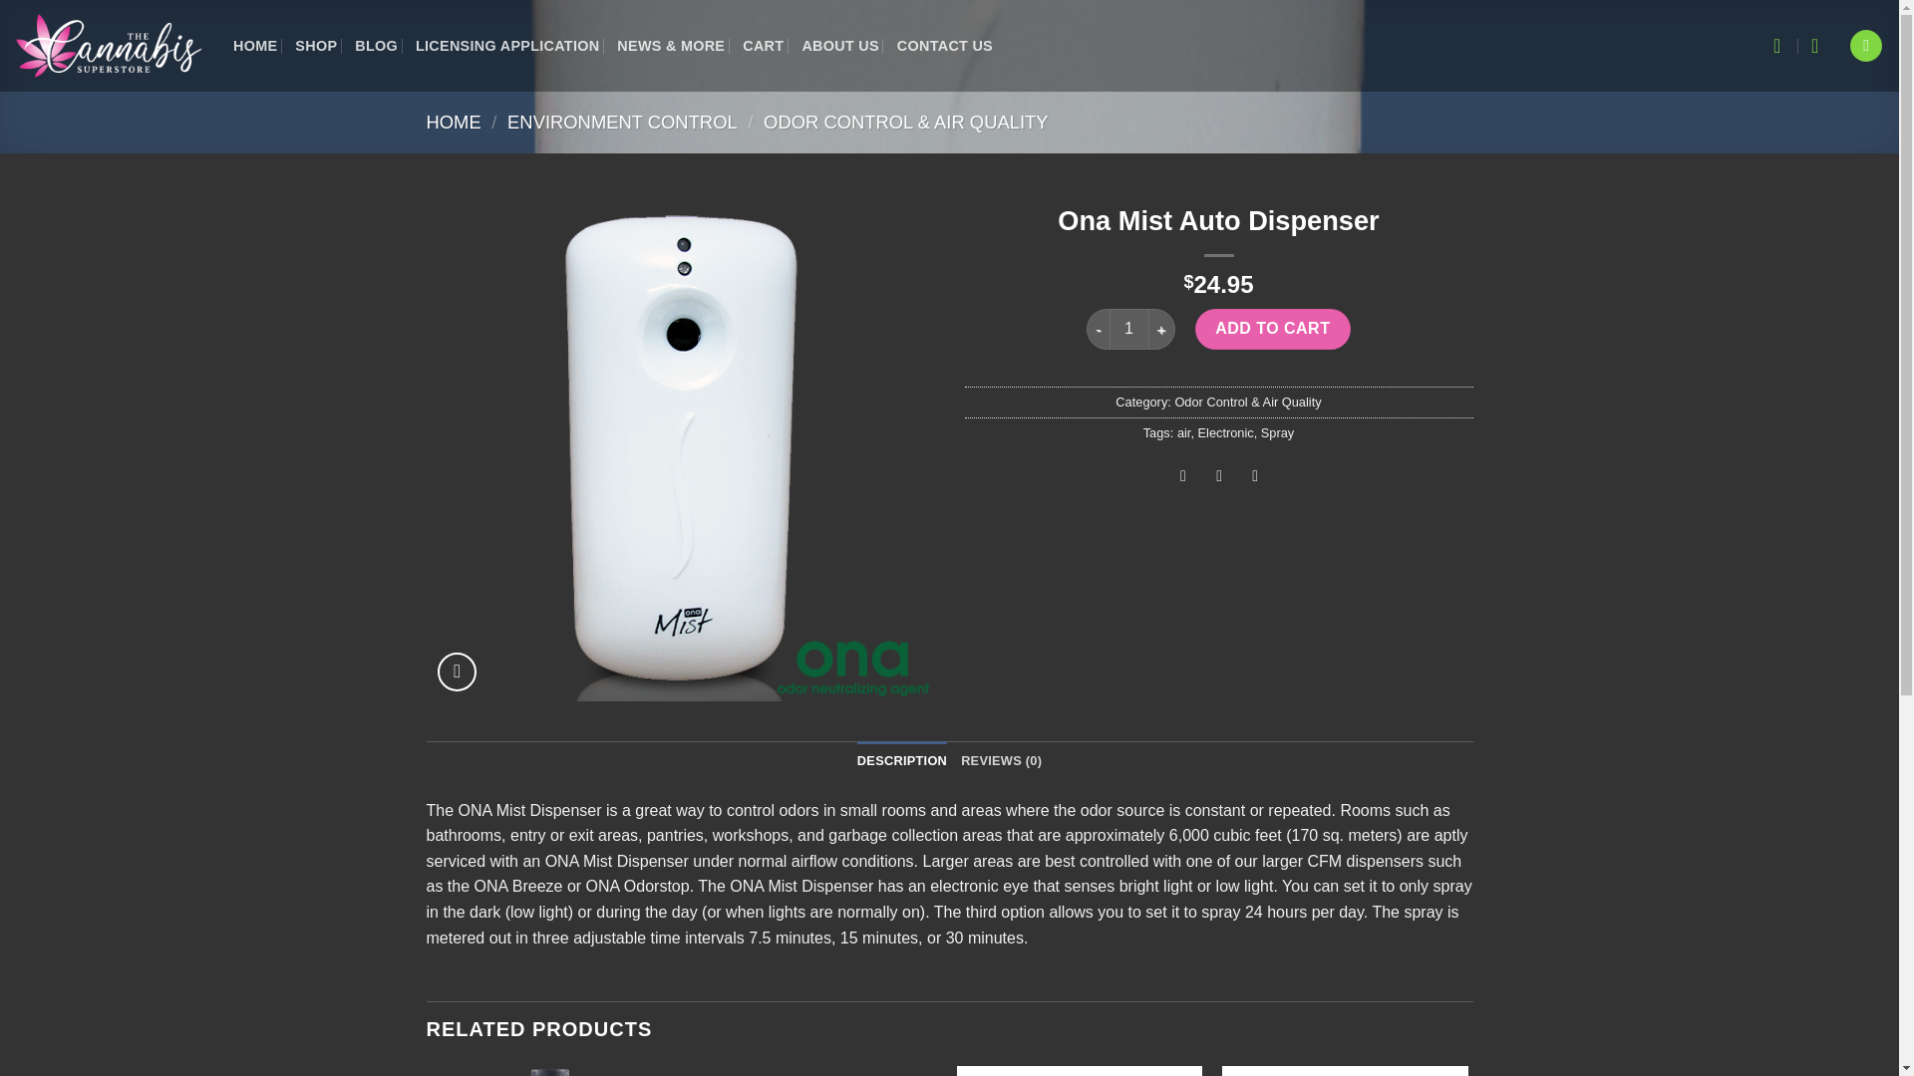 Image resolution: width=1914 pixels, height=1076 pixels. Describe the element at coordinates (455, 122) in the screenshot. I see `HOME` at that location.